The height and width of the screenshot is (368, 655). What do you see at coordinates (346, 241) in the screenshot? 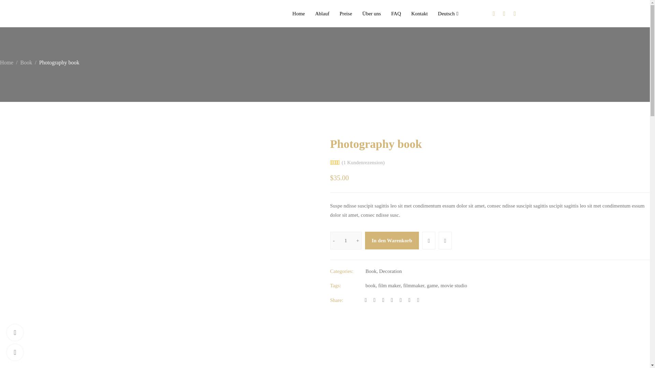
I see `Qty` at bounding box center [346, 241].